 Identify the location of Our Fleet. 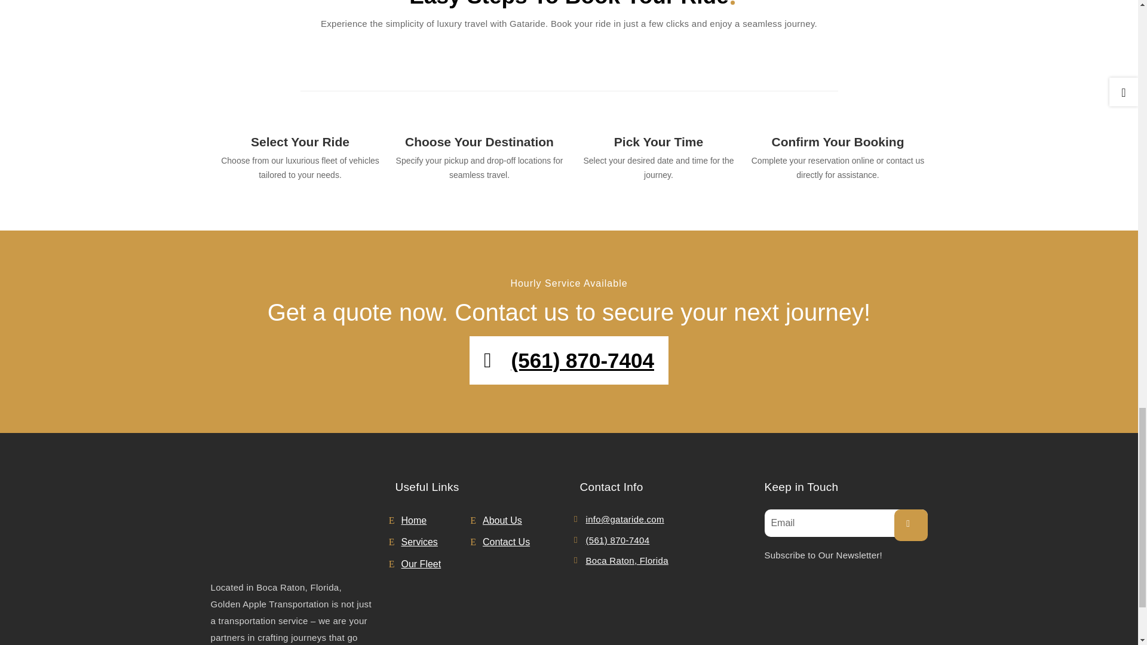
(436, 564).